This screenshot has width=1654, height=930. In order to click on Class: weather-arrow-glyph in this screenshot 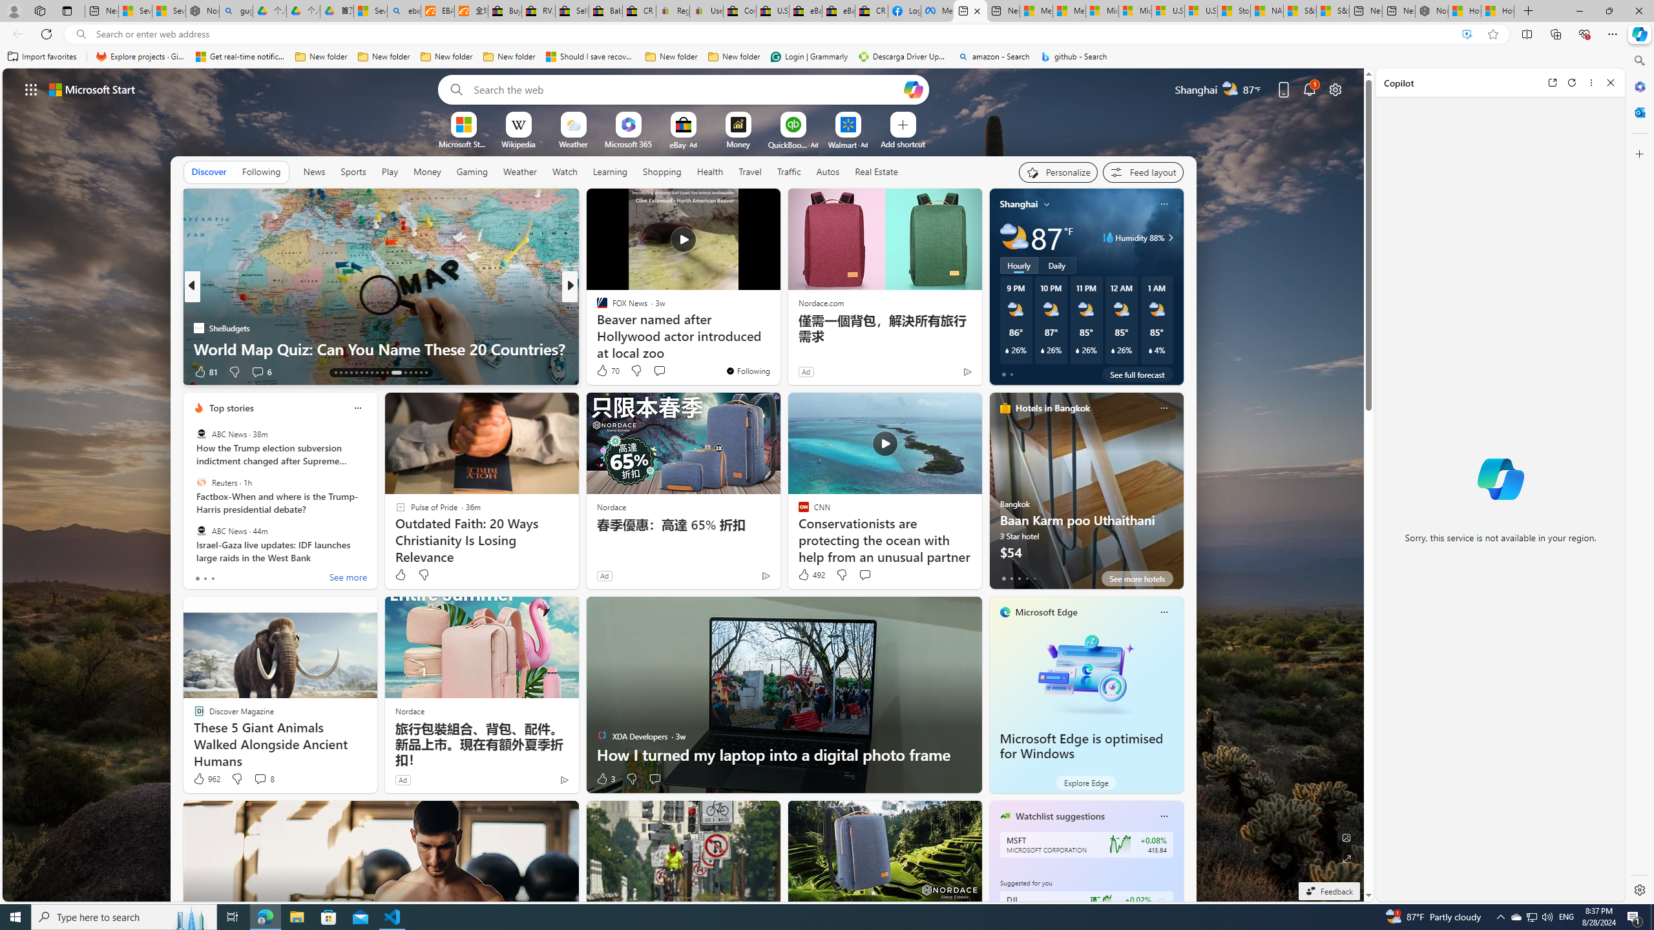, I will do `click(1170, 238)`.